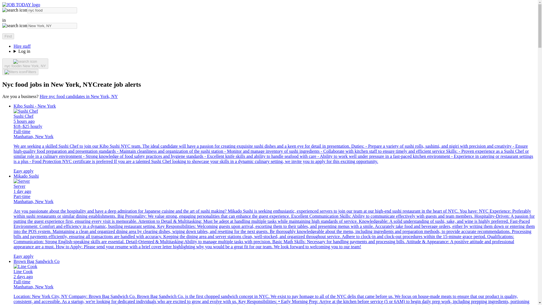 The width and height of the screenshot is (542, 305). I want to click on Job Search and Hiring at JOB TODAY, so click(21, 5).